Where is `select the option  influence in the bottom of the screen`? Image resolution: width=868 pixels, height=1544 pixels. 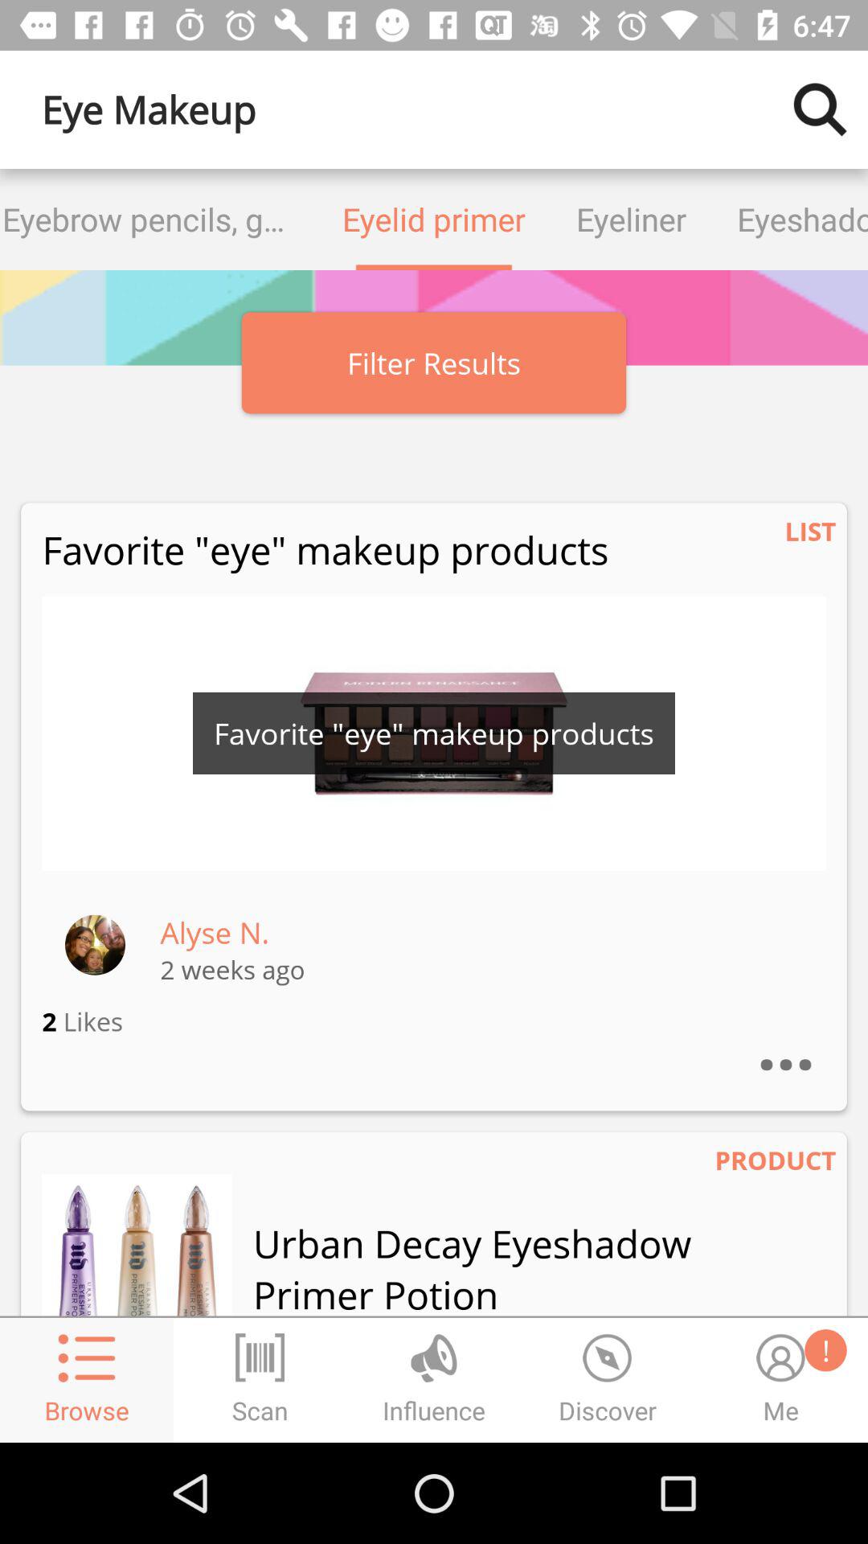
select the option  influence in the bottom of the screen is located at coordinates (434, 1357).